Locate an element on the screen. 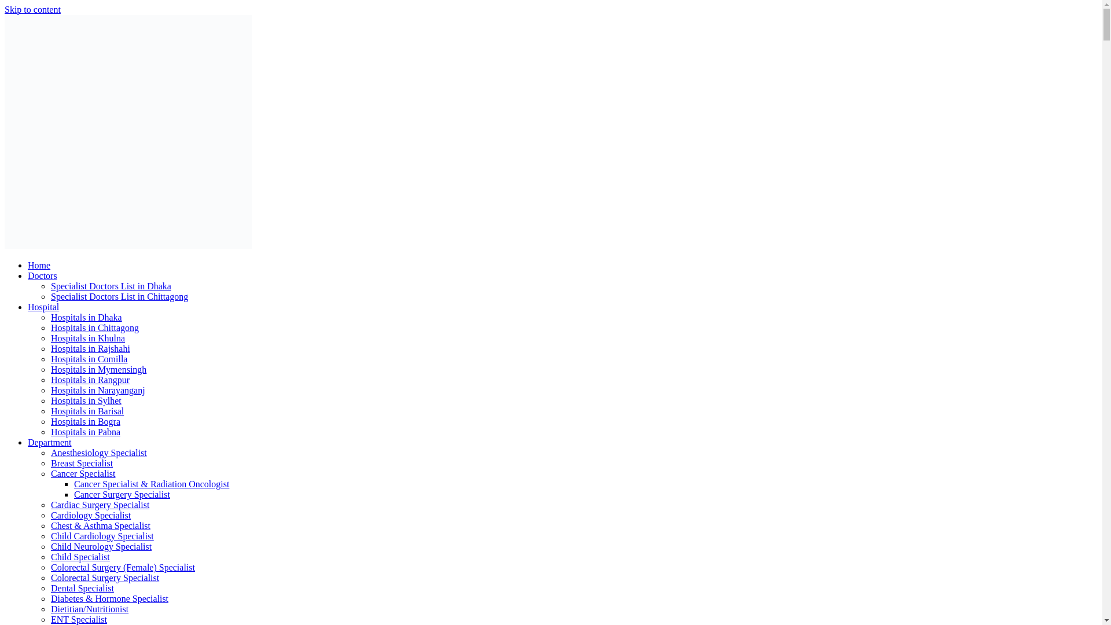 The height and width of the screenshot is (625, 1111). Hospitals in Sylhet is located at coordinates (86, 400).